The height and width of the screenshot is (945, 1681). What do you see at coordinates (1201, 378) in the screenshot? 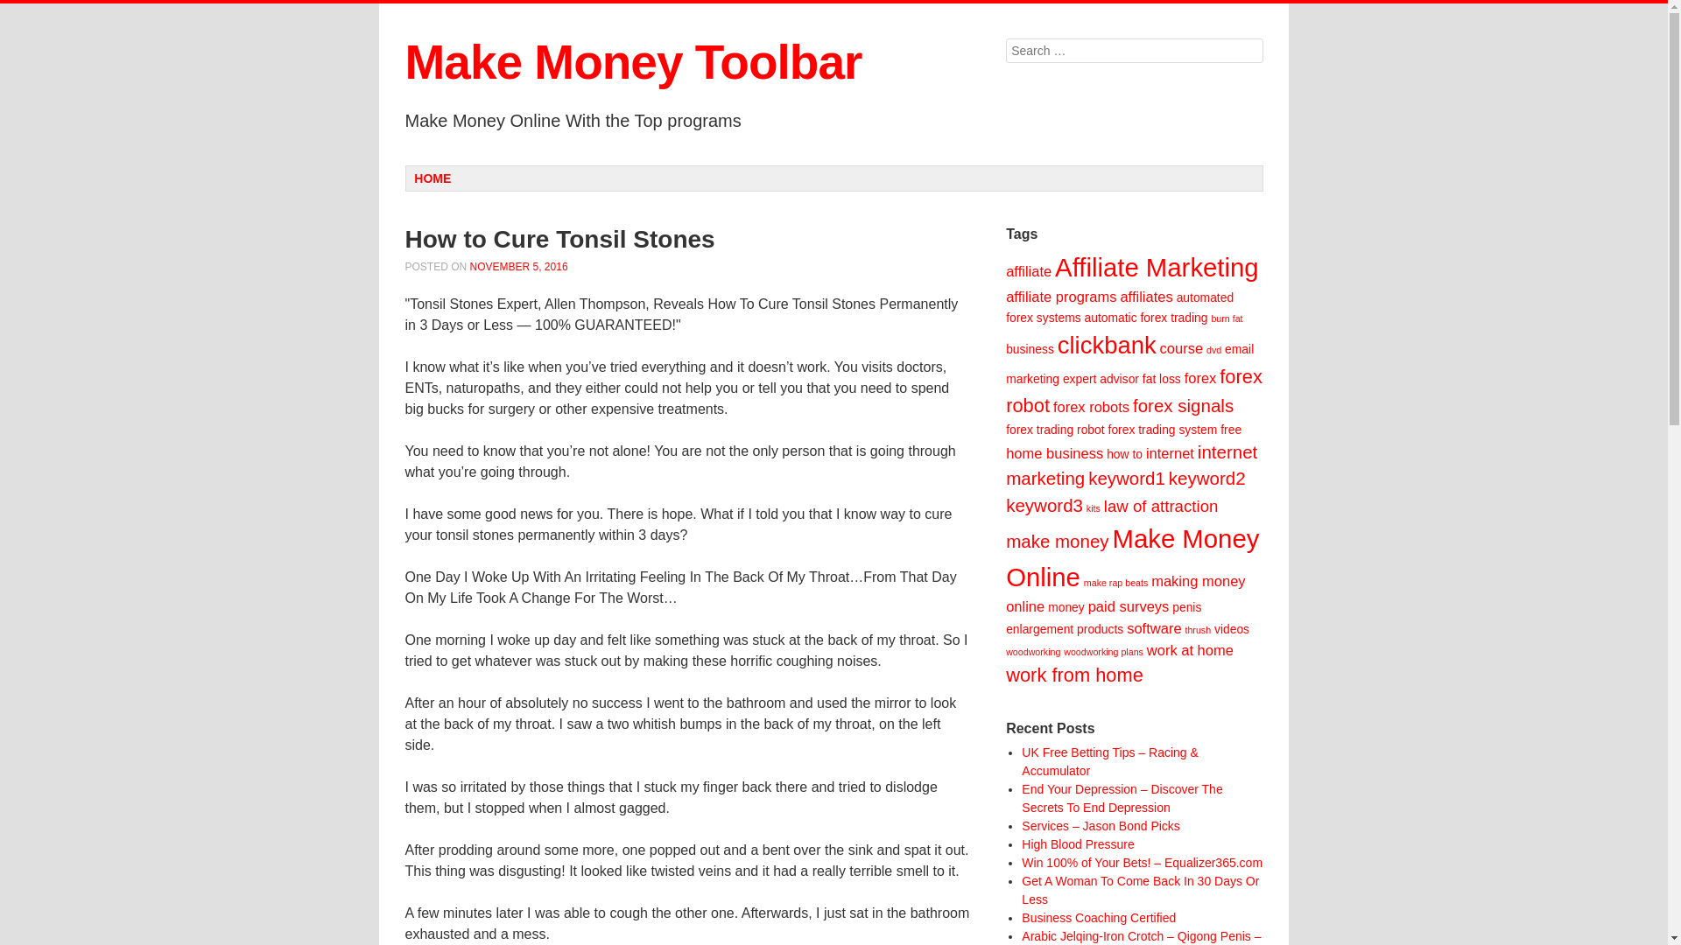
I see `forex` at bounding box center [1201, 378].